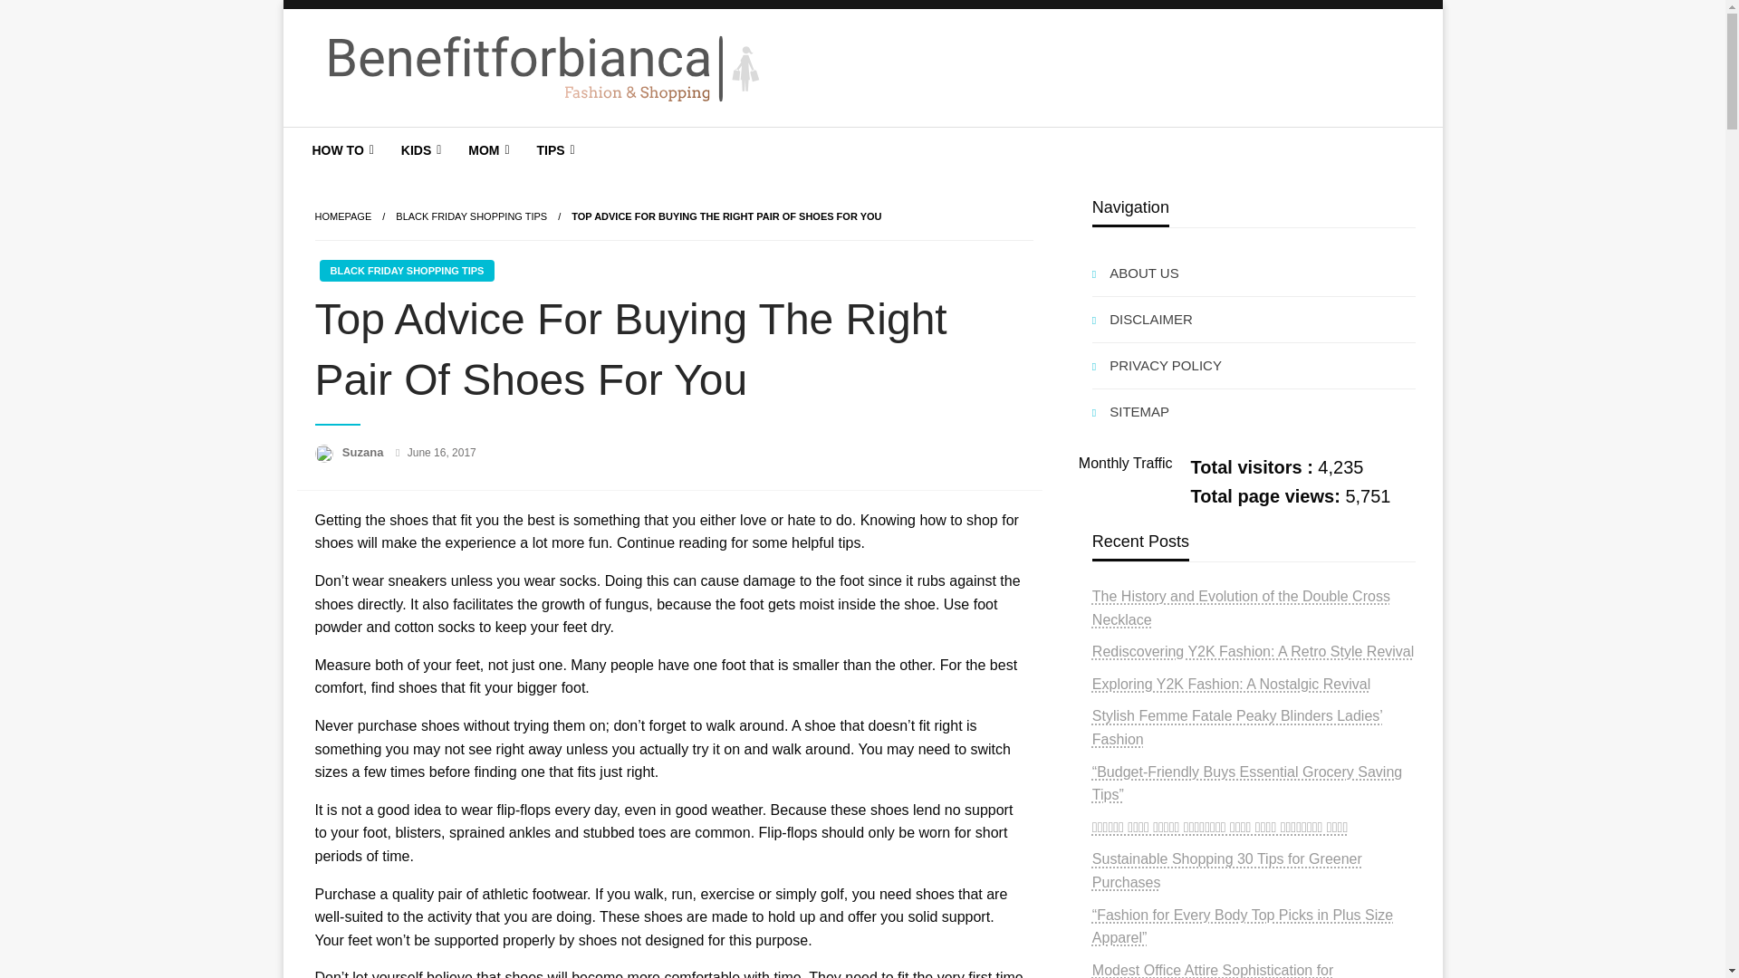 The image size is (1739, 978). What do you see at coordinates (341, 150) in the screenshot?
I see `HOW TO` at bounding box center [341, 150].